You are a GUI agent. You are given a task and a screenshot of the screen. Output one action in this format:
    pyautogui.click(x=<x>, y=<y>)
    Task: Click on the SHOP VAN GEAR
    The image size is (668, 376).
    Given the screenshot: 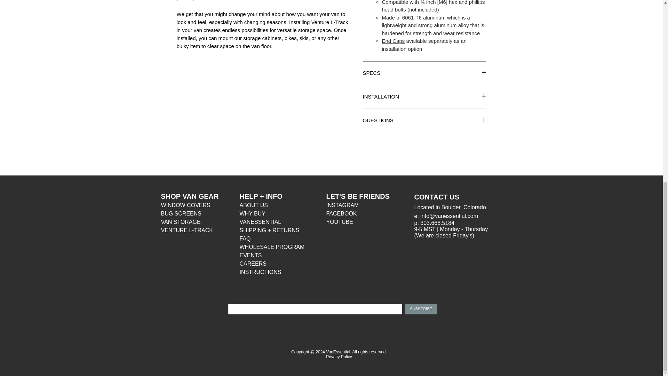 What is the action you would take?
    pyautogui.click(x=189, y=197)
    